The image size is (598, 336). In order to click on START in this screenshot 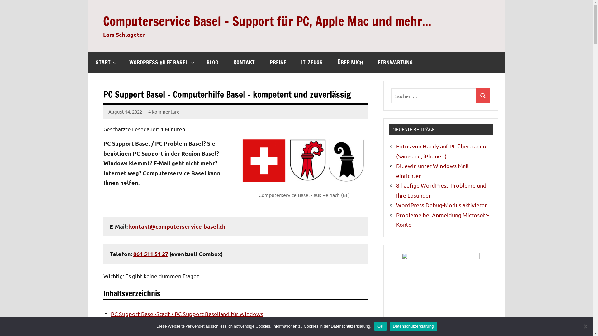, I will do `click(105, 63)`.